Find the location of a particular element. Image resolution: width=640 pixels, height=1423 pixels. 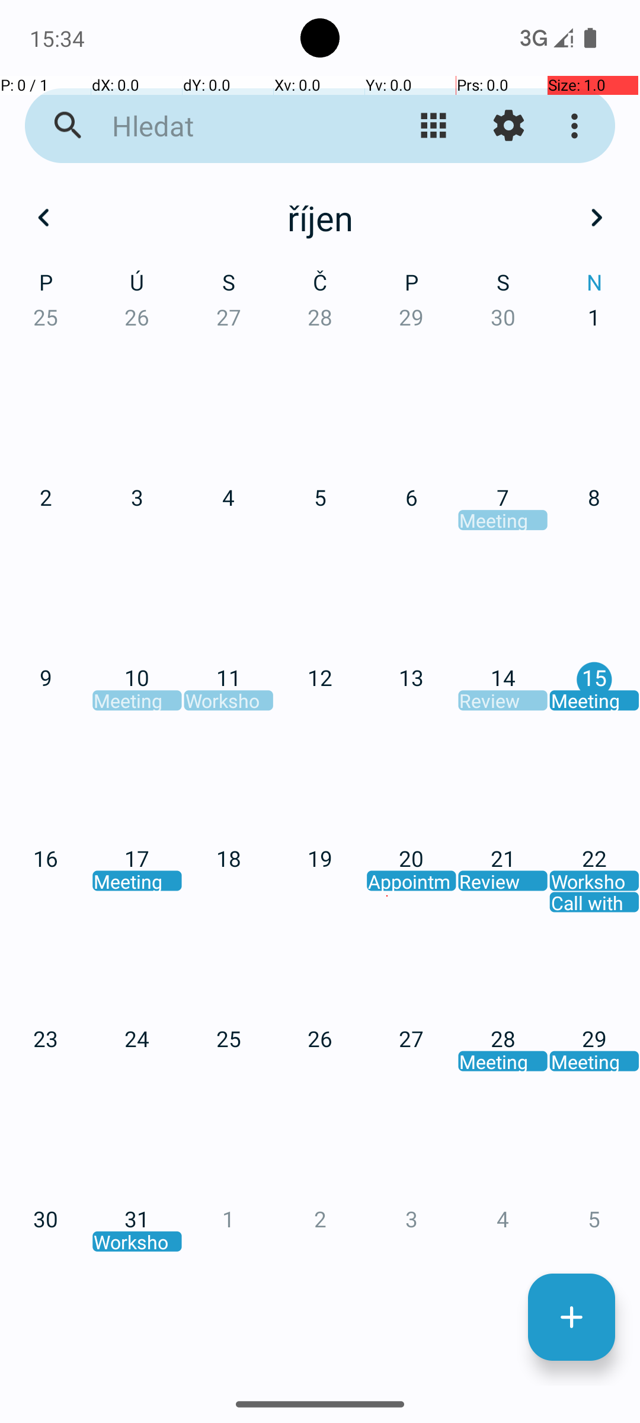

říjen is located at coordinates (320, 218).